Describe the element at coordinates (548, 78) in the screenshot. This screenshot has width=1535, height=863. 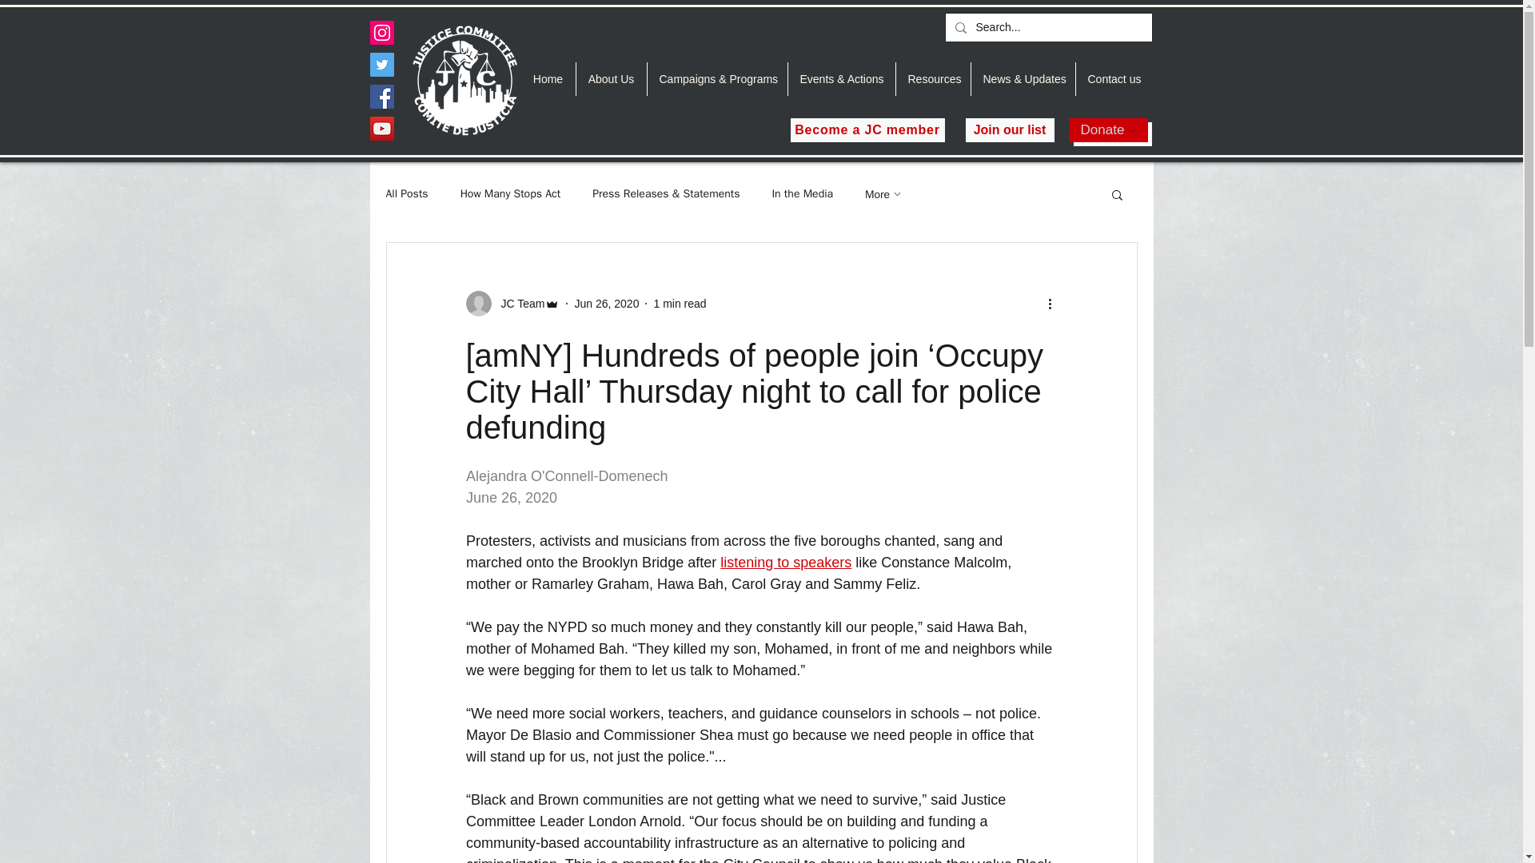
I see `Home` at that location.